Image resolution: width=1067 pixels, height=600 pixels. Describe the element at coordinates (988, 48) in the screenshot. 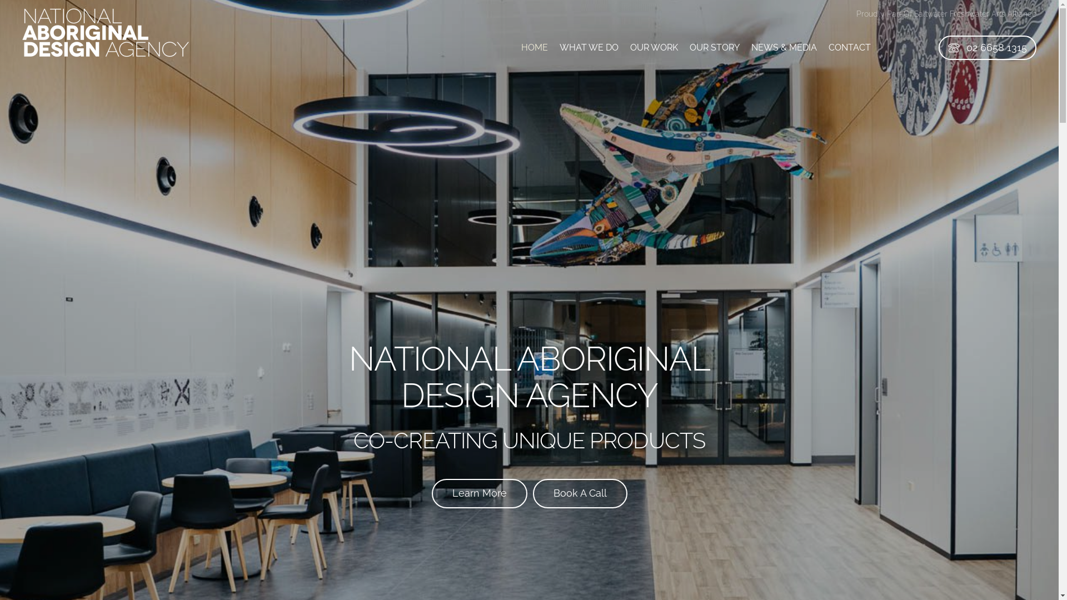

I see `02 6658 1315` at that location.